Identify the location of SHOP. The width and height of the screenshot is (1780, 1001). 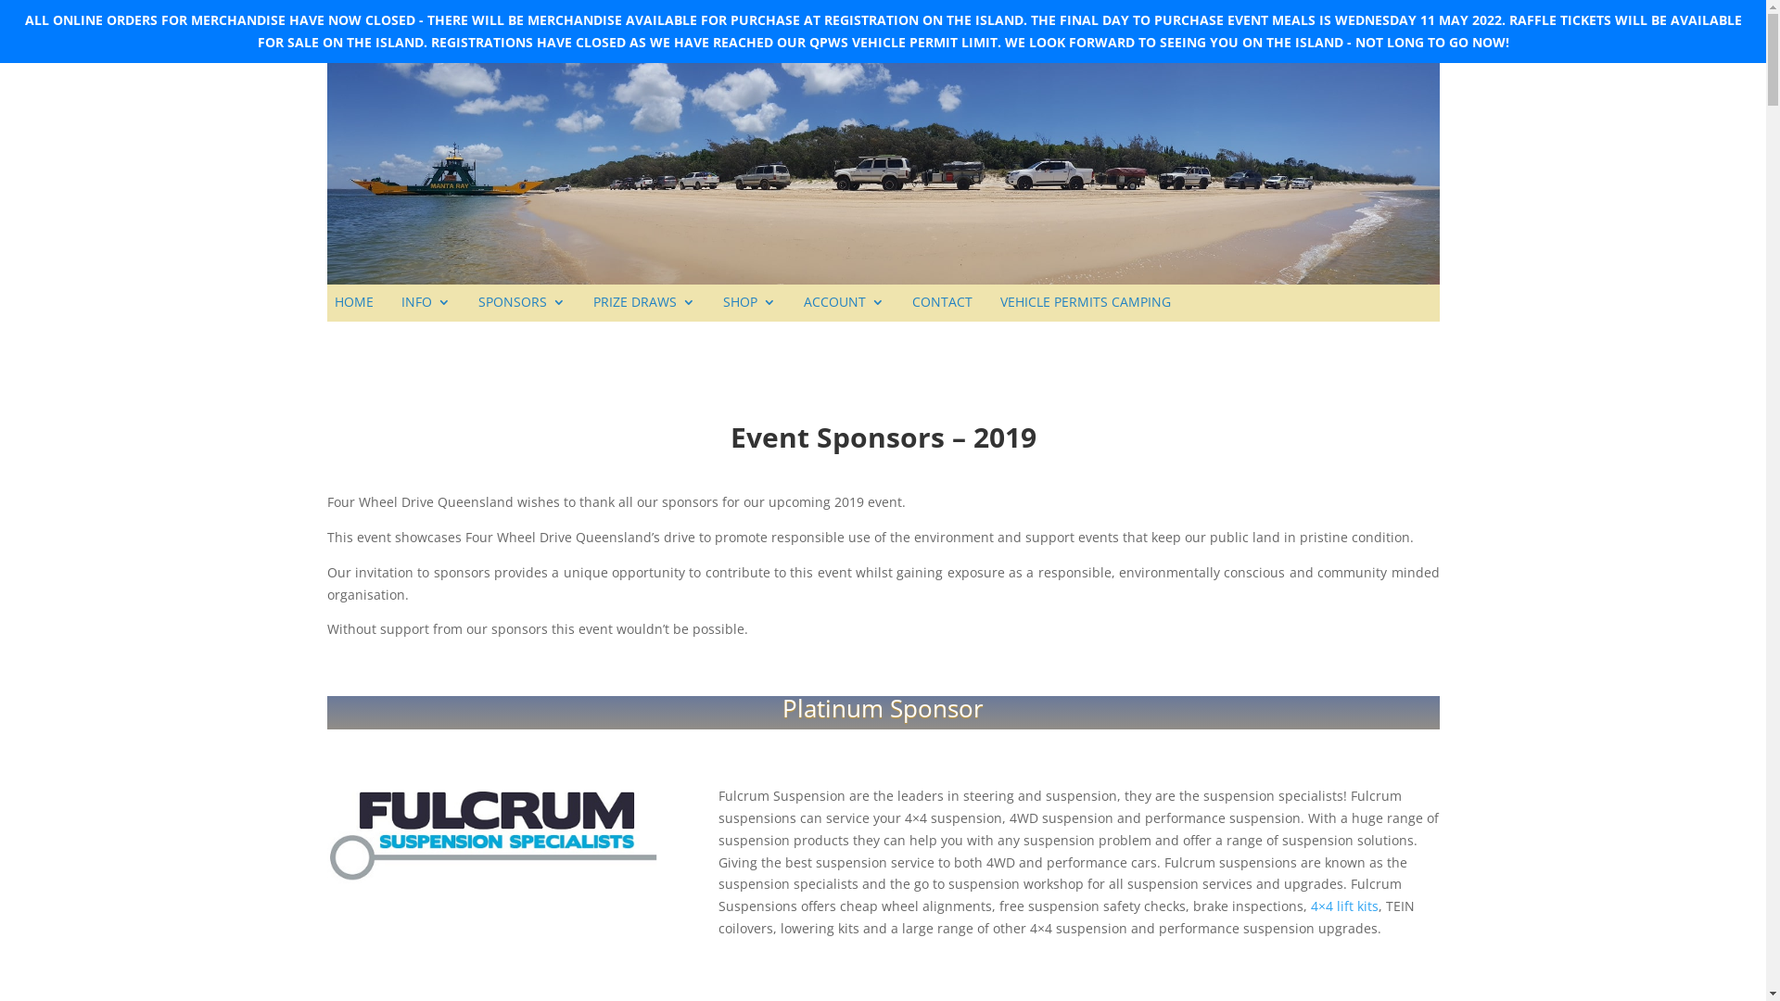
(749, 314).